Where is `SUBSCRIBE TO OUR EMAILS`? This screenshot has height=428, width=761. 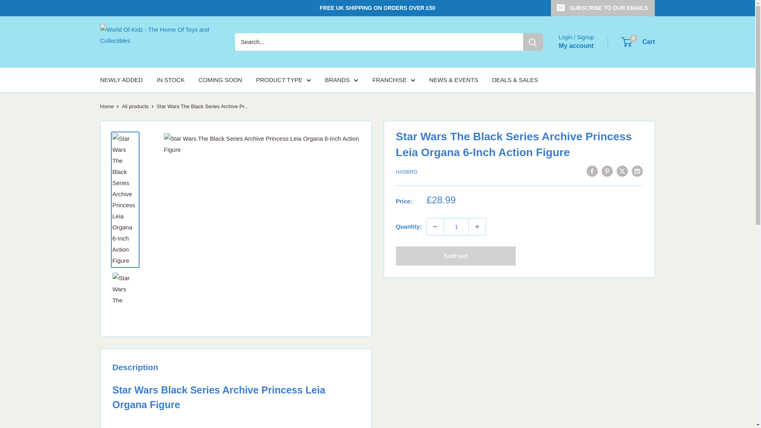 SUBSCRIBE TO OUR EMAILS is located at coordinates (602, 8).